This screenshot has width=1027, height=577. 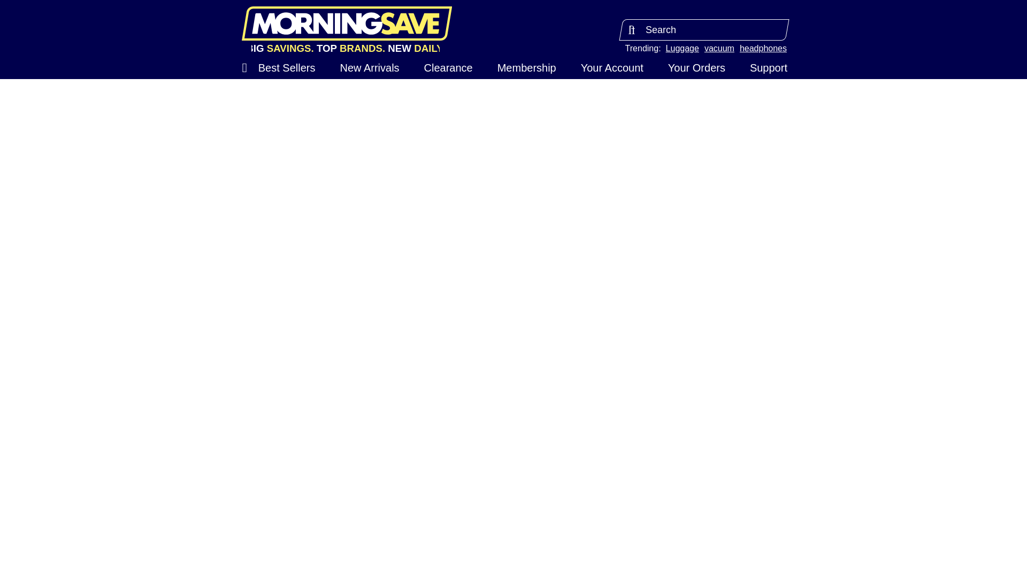 What do you see at coordinates (612, 67) in the screenshot?
I see `Your Account` at bounding box center [612, 67].